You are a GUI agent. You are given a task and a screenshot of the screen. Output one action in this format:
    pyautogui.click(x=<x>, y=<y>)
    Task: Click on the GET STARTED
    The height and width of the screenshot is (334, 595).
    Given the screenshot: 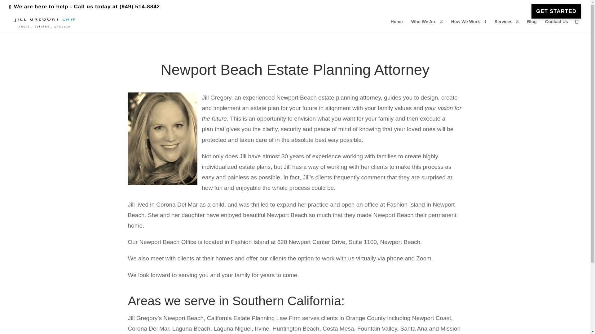 What is the action you would take?
    pyautogui.click(x=556, y=11)
    